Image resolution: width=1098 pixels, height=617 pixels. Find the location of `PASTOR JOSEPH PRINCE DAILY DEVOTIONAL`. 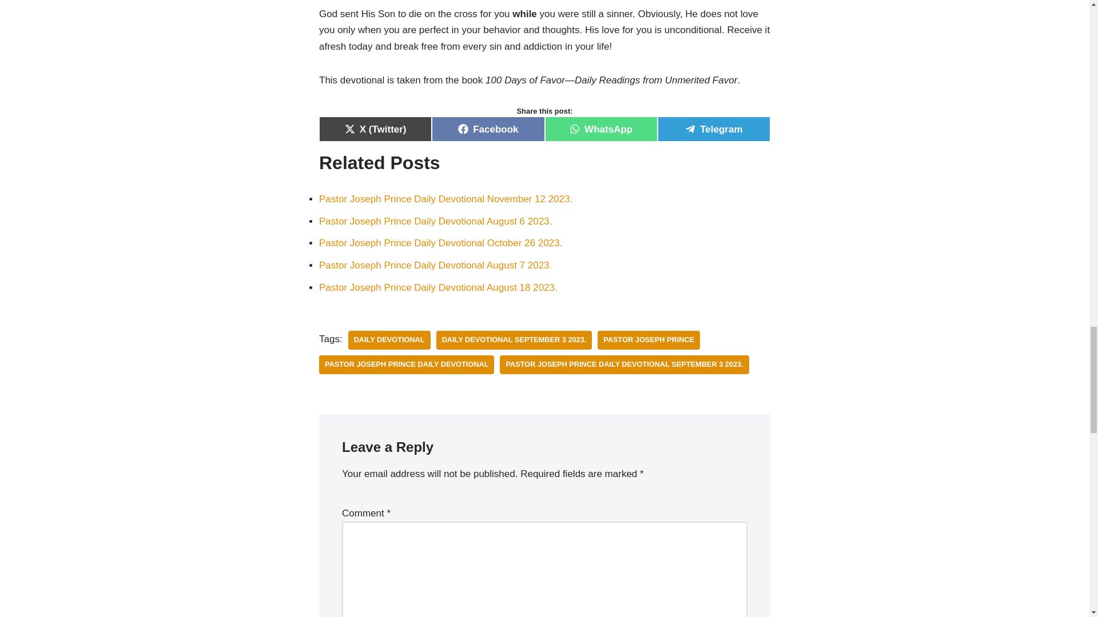

PASTOR JOSEPH PRINCE DAILY DEVOTIONAL is located at coordinates (407, 364).